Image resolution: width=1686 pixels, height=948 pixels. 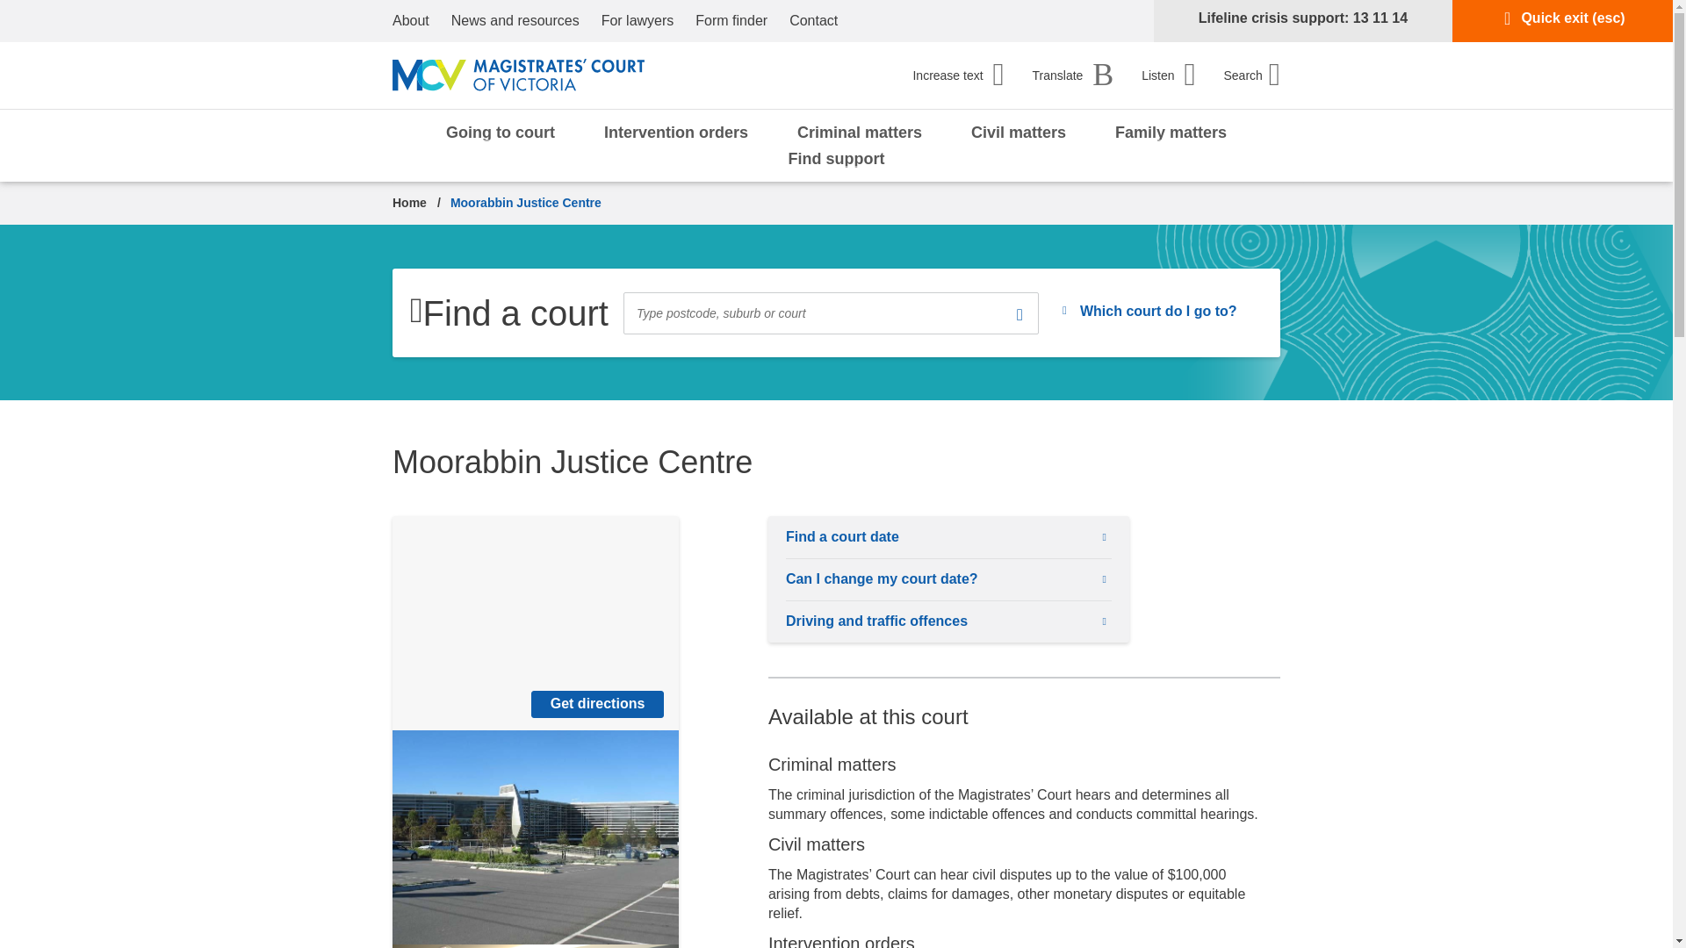 I want to click on For lawyers, so click(x=1251, y=75).